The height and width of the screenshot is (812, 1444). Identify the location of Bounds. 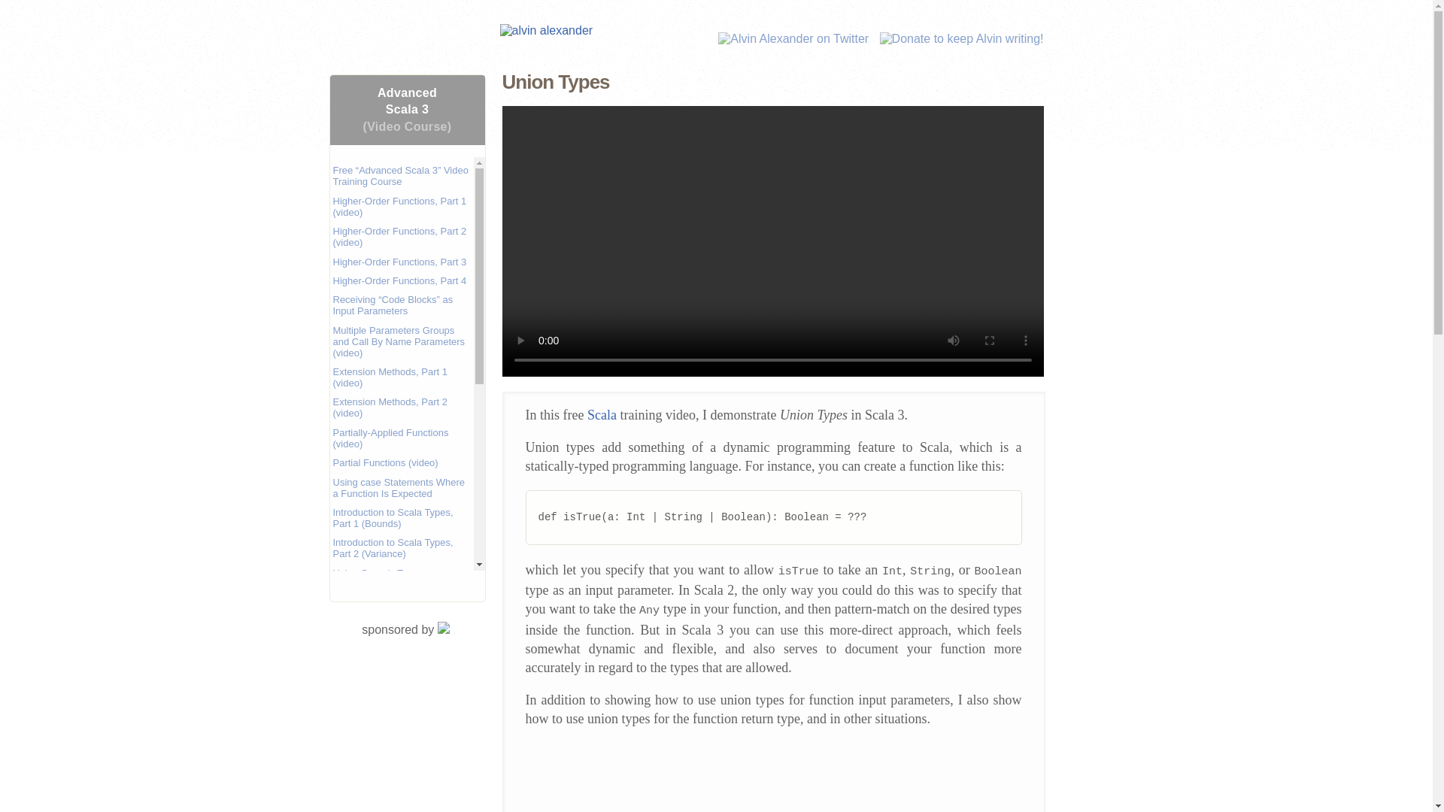
(348, 664).